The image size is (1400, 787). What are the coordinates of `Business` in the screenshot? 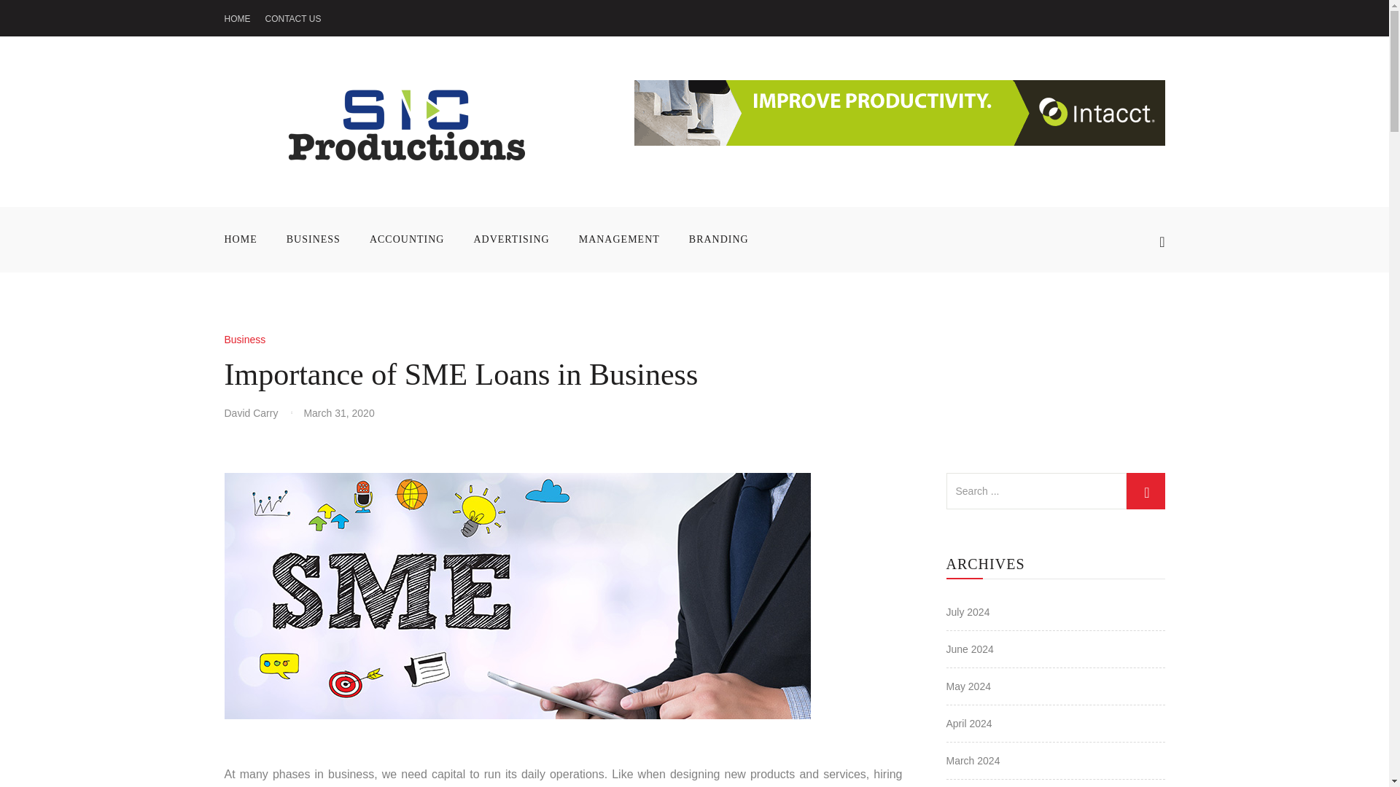 It's located at (245, 340).